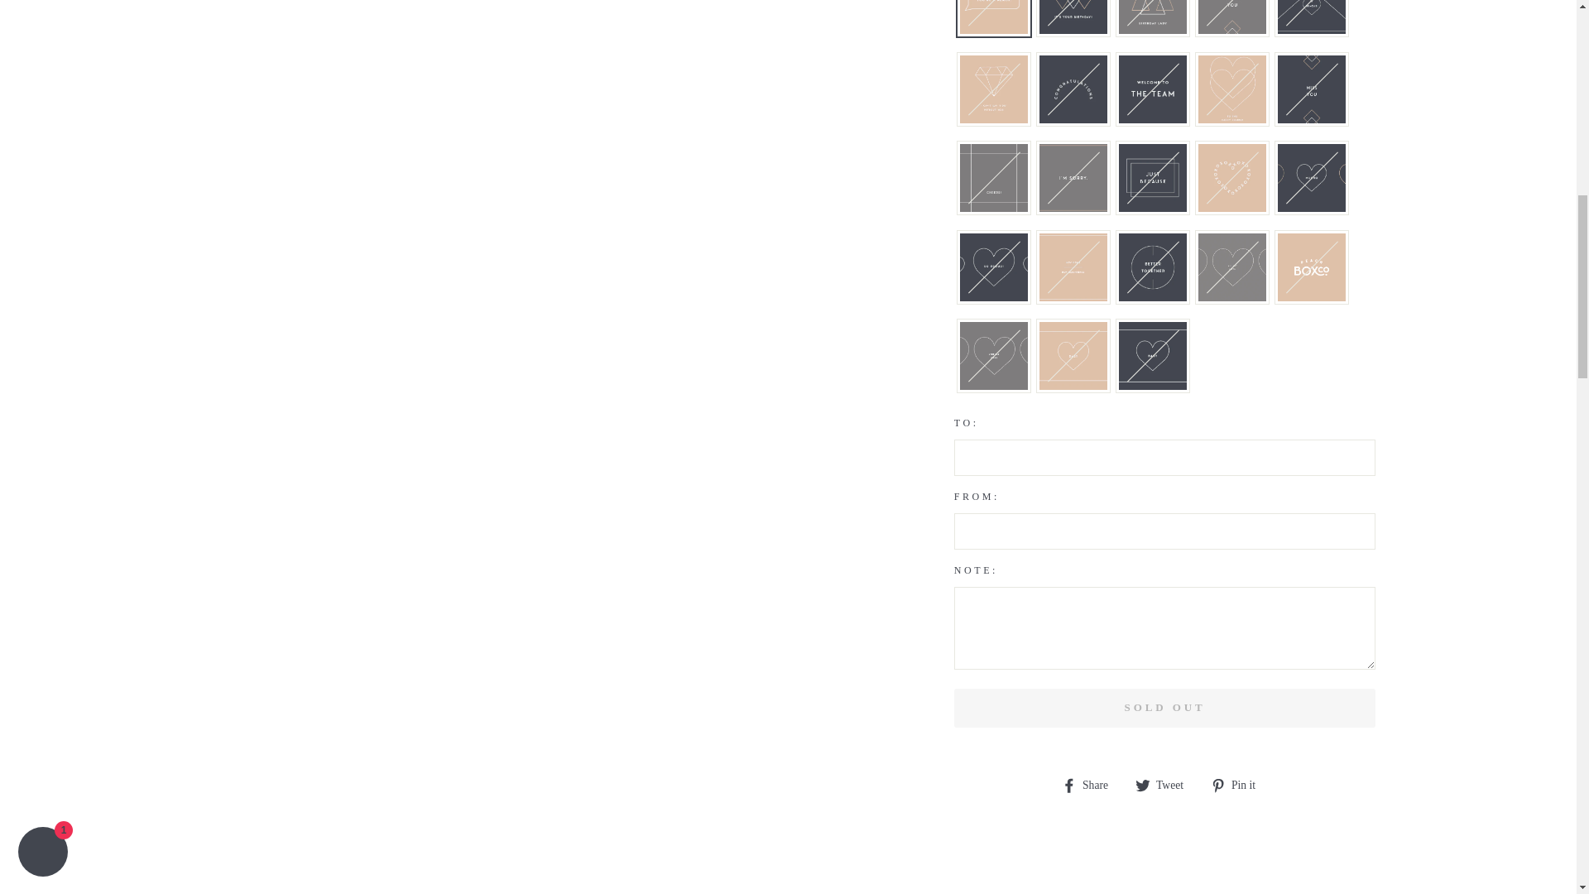 This screenshot has width=1589, height=894. What do you see at coordinates (1240, 784) in the screenshot?
I see `Pin on Pinterest` at bounding box center [1240, 784].